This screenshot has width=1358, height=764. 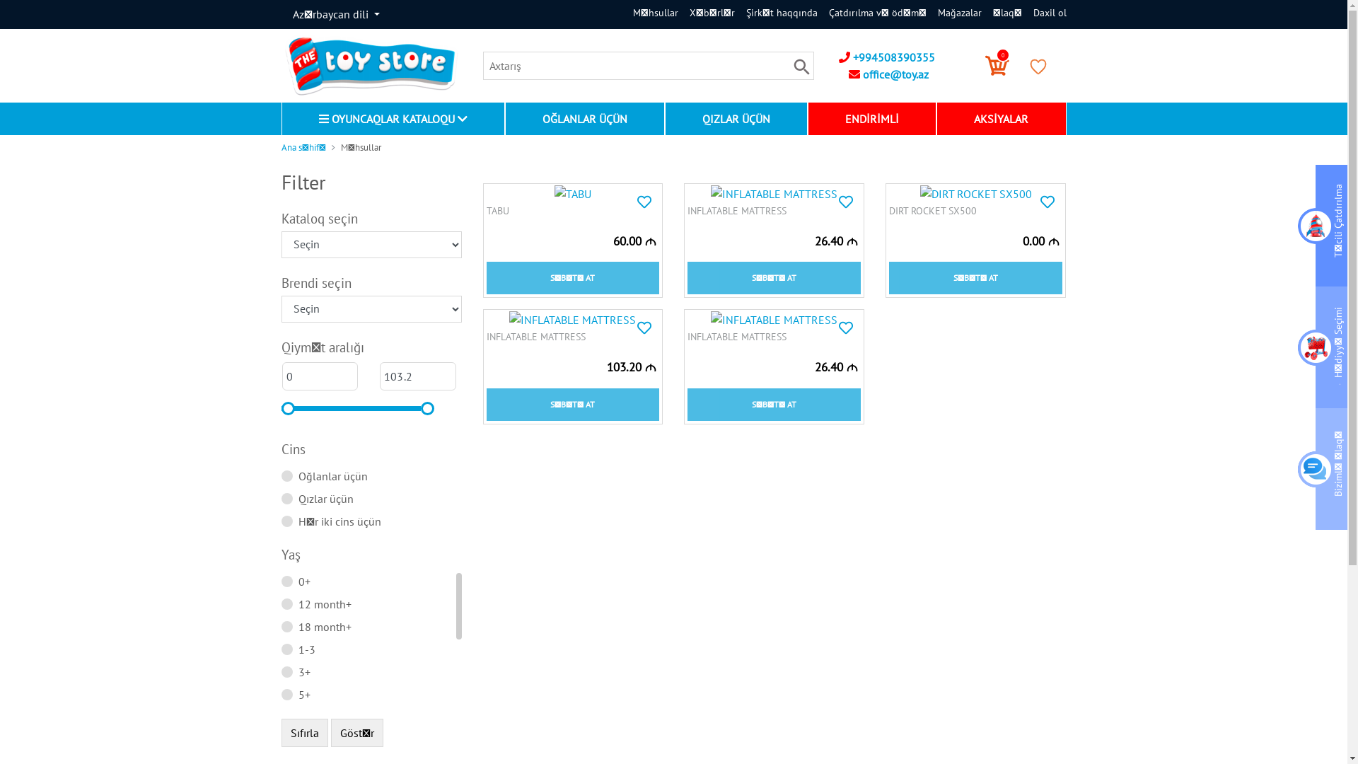 I want to click on DIRT ROCKET SX500, so click(x=976, y=216).